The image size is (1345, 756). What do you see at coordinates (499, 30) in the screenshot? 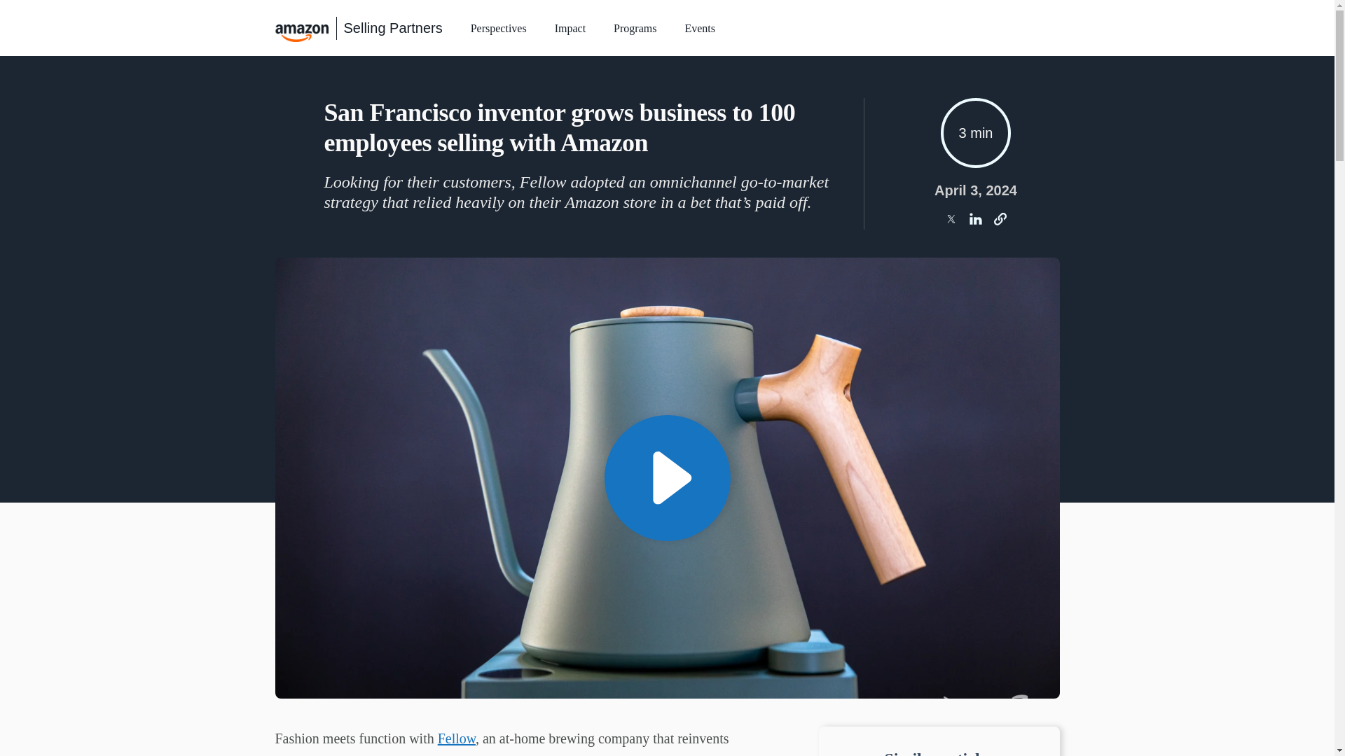
I see `Perspectives` at bounding box center [499, 30].